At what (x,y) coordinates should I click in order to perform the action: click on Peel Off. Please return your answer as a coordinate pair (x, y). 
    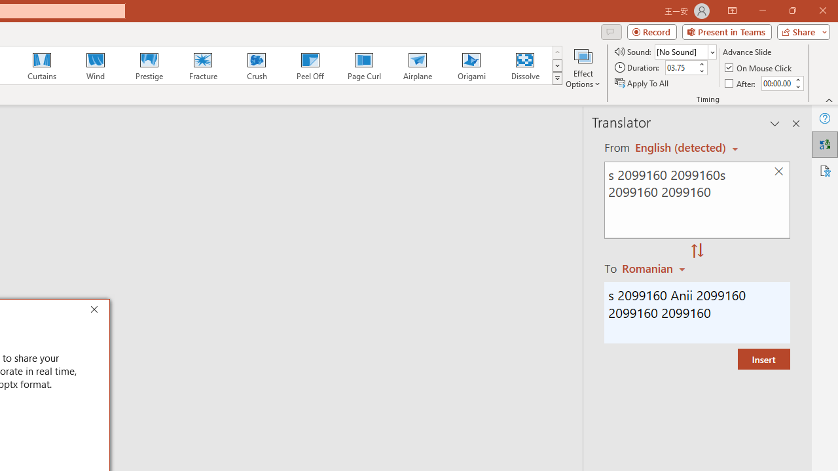
    Looking at the image, I should click on (310, 65).